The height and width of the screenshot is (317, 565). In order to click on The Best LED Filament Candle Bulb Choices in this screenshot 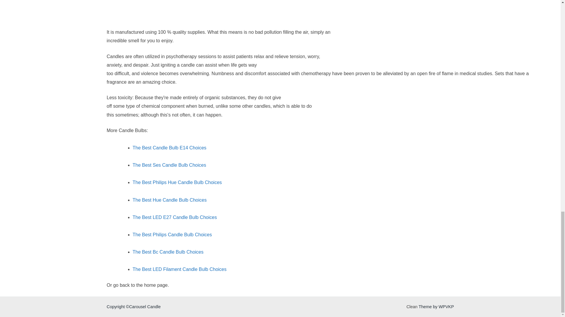, I will do `click(179, 269)`.